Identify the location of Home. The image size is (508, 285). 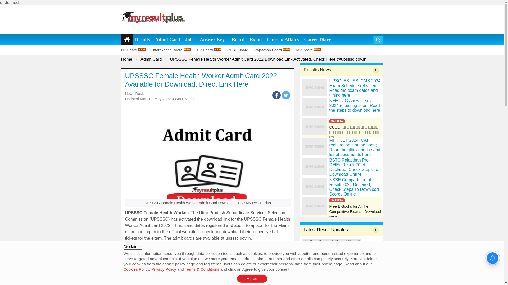
(127, 59).